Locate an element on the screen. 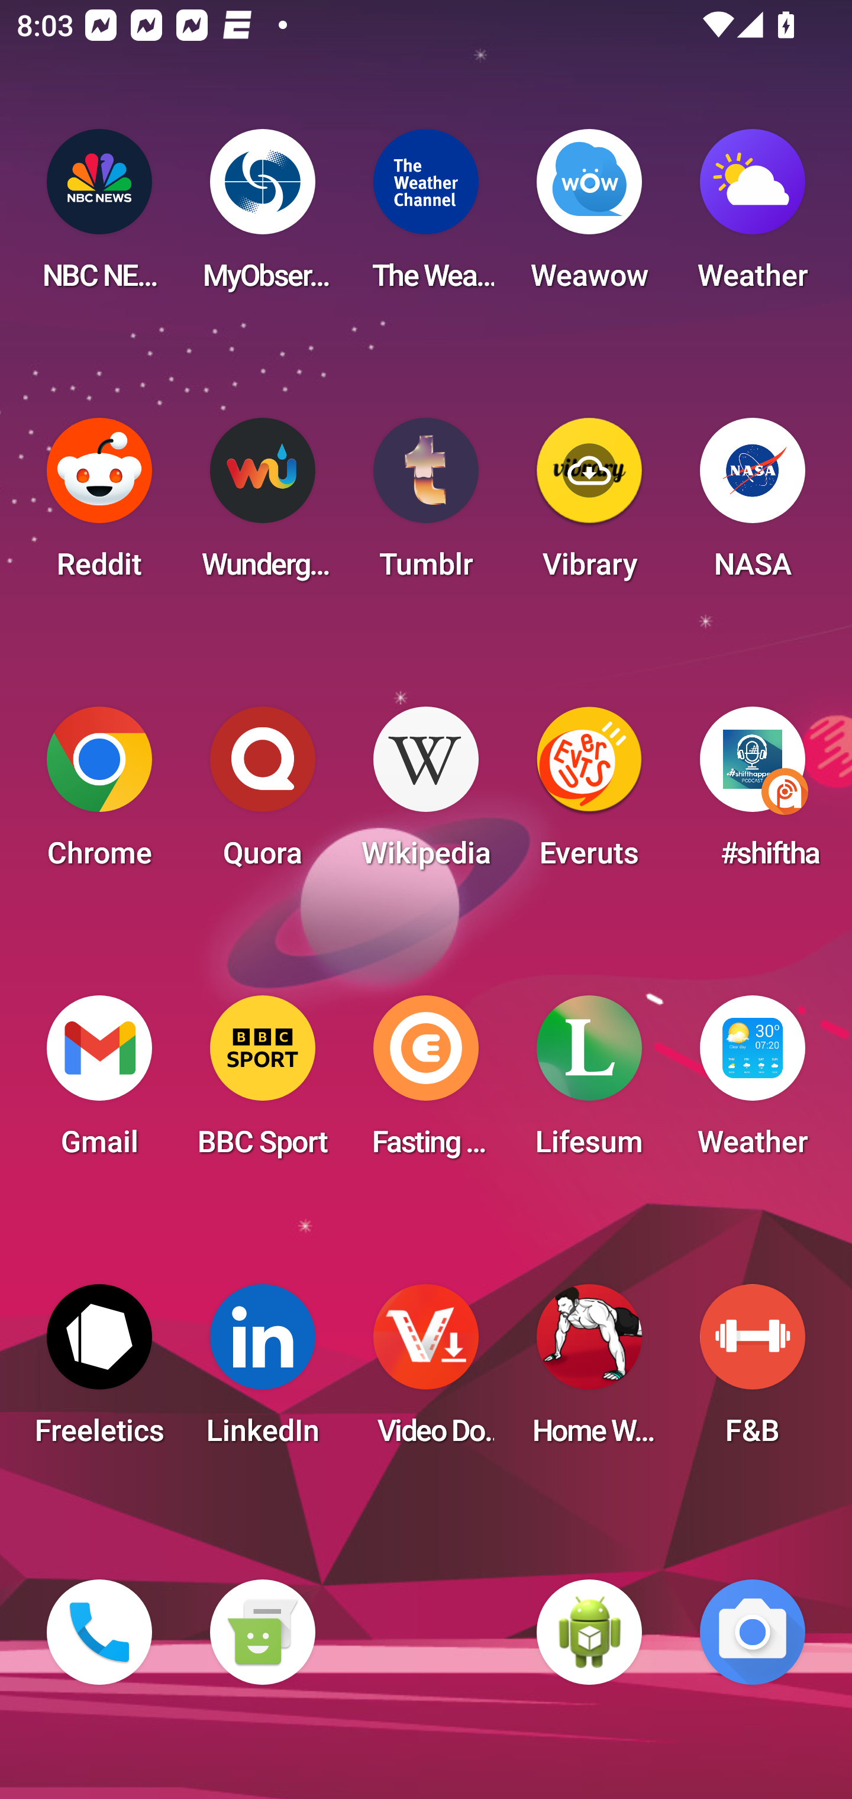 This screenshot has width=852, height=1799. Fasting Coach is located at coordinates (426, 1083).